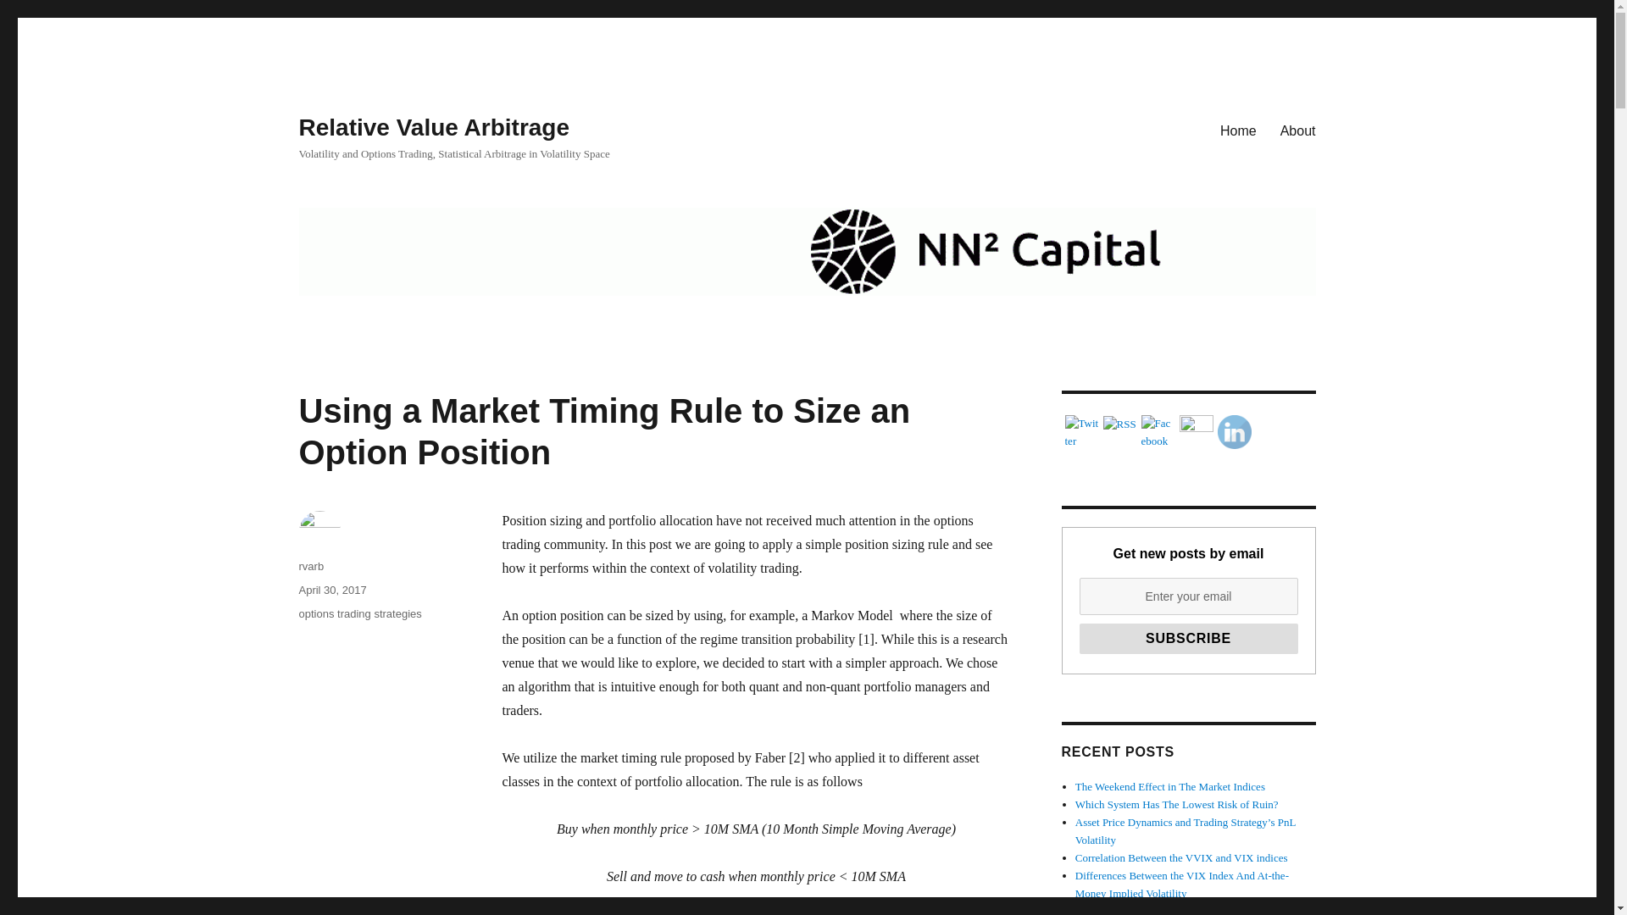  What do you see at coordinates (310, 566) in the screenshot?
I see `rvarb` at bounding box center [310, 566].